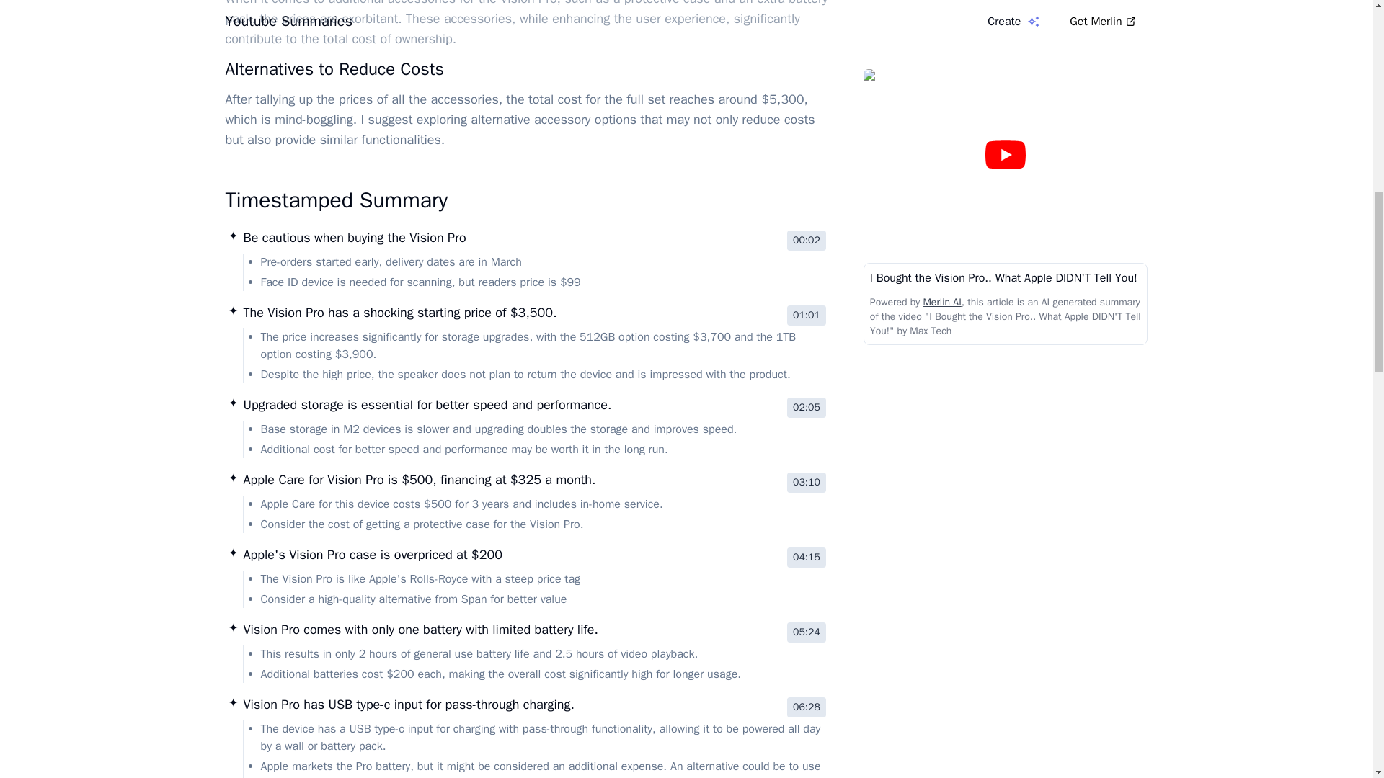 This screenshot has width=1384, height=778. What do you see at coordinates (807, 240) in the screenshot?
I see `00:02` at bounding box center [807, 240].